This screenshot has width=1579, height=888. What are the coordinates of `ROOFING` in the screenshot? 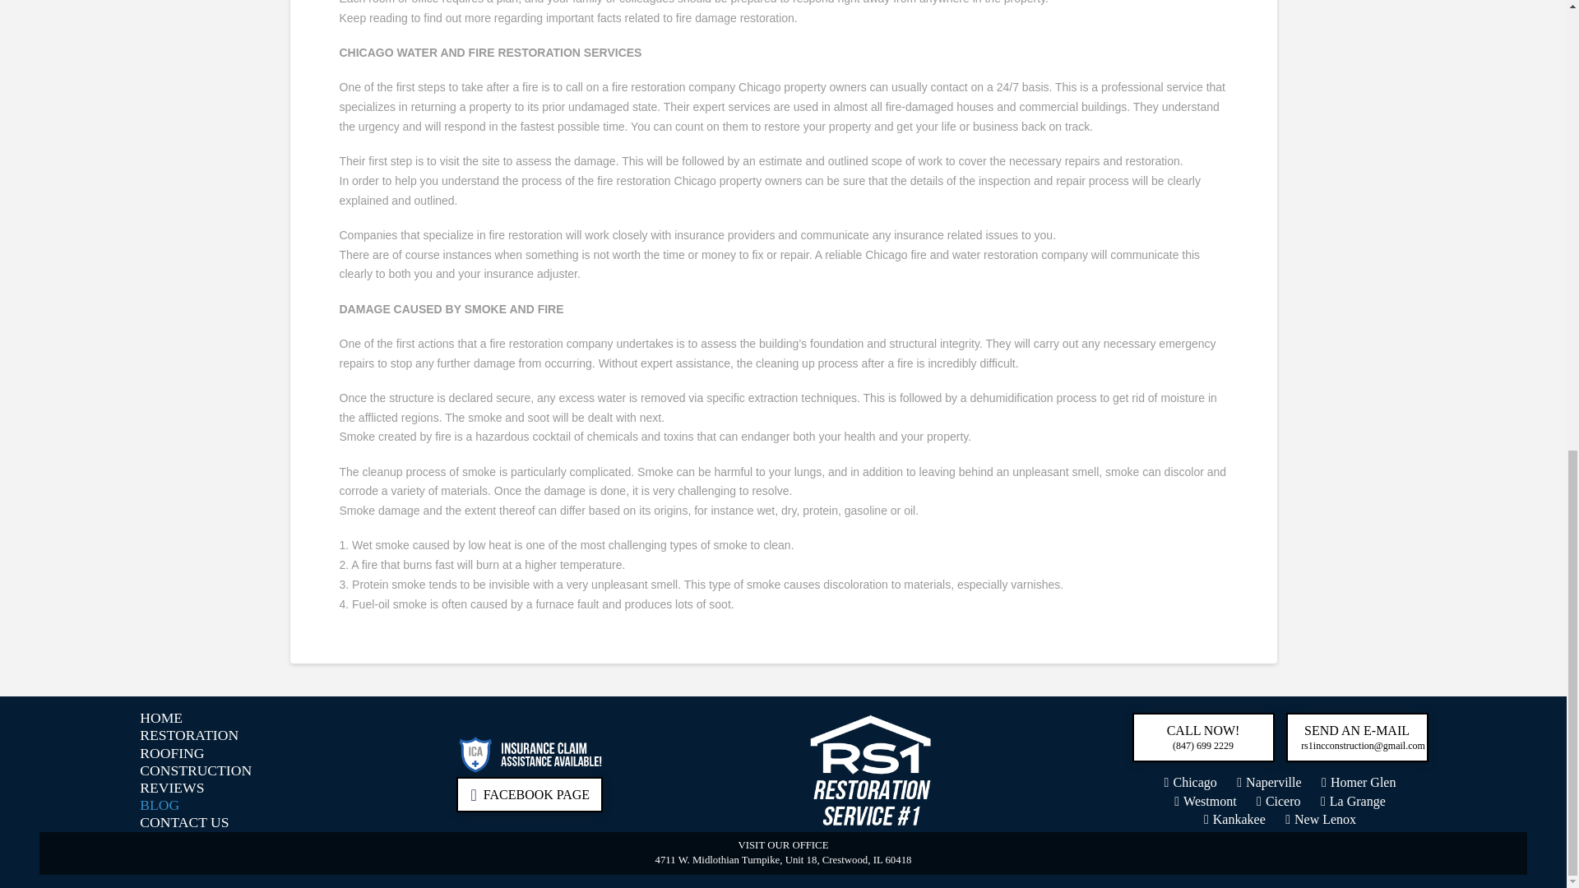 It's located at (171, 753).